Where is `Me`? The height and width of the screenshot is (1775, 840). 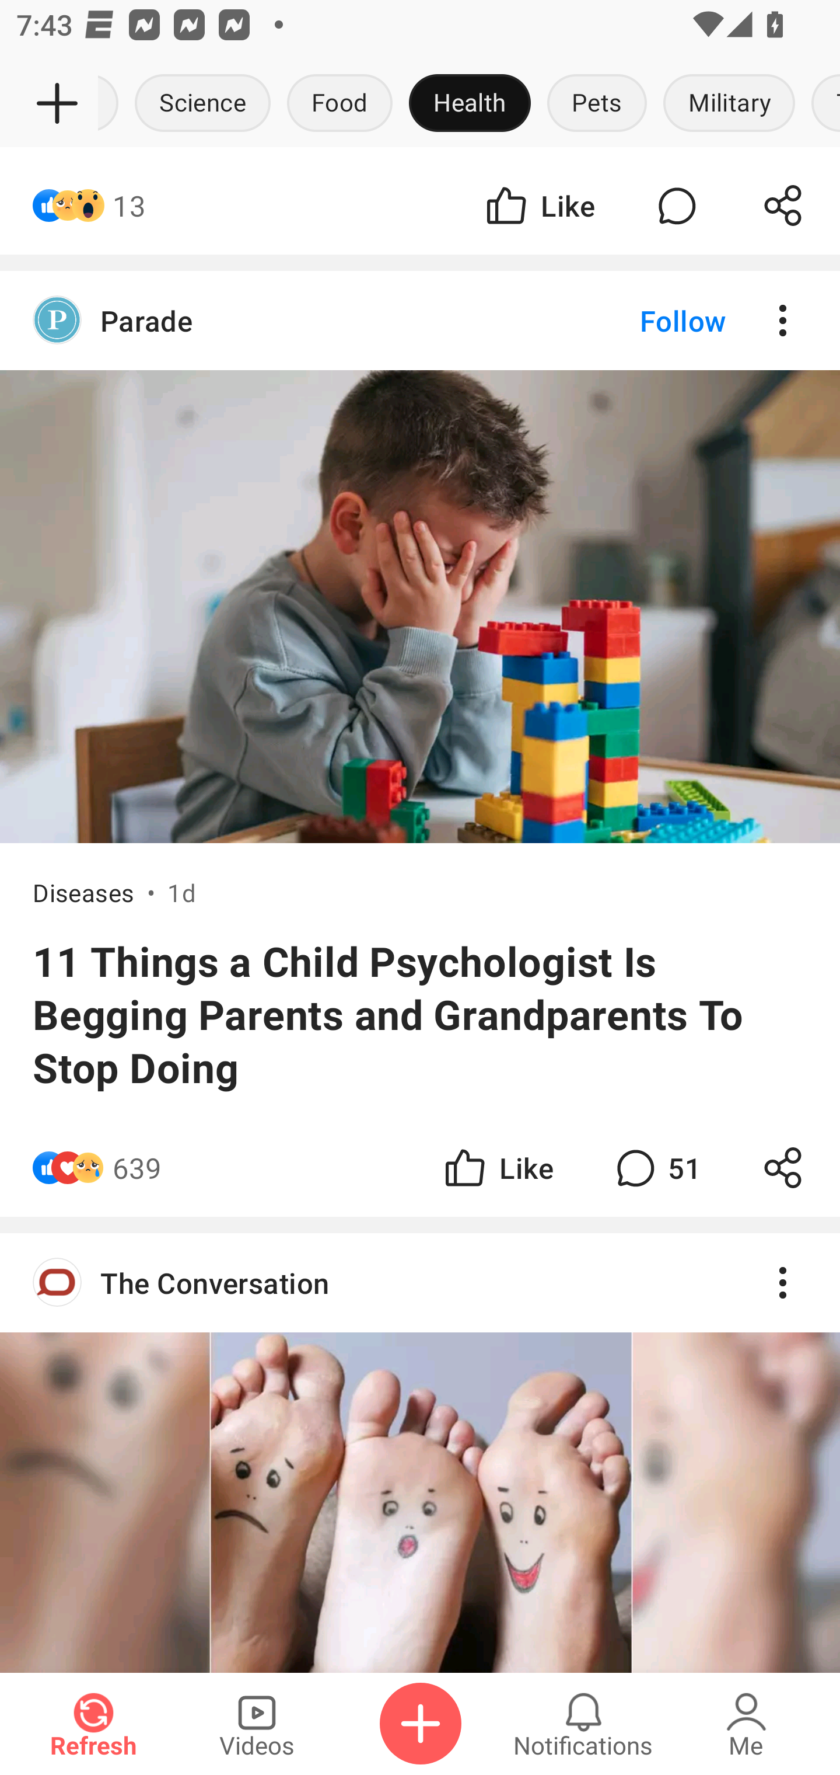
Me is located at coordinates (746, 1724).